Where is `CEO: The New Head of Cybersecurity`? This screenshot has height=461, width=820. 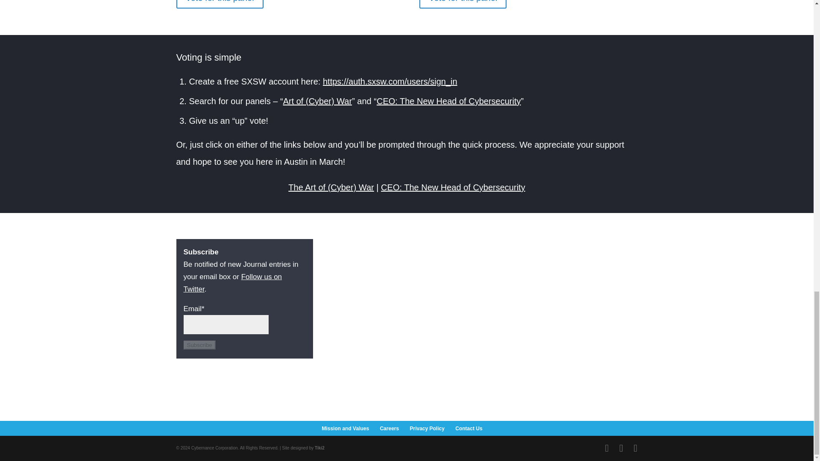 CEO: The New Head of Cybersecurity is located at coordinates (453, 187).